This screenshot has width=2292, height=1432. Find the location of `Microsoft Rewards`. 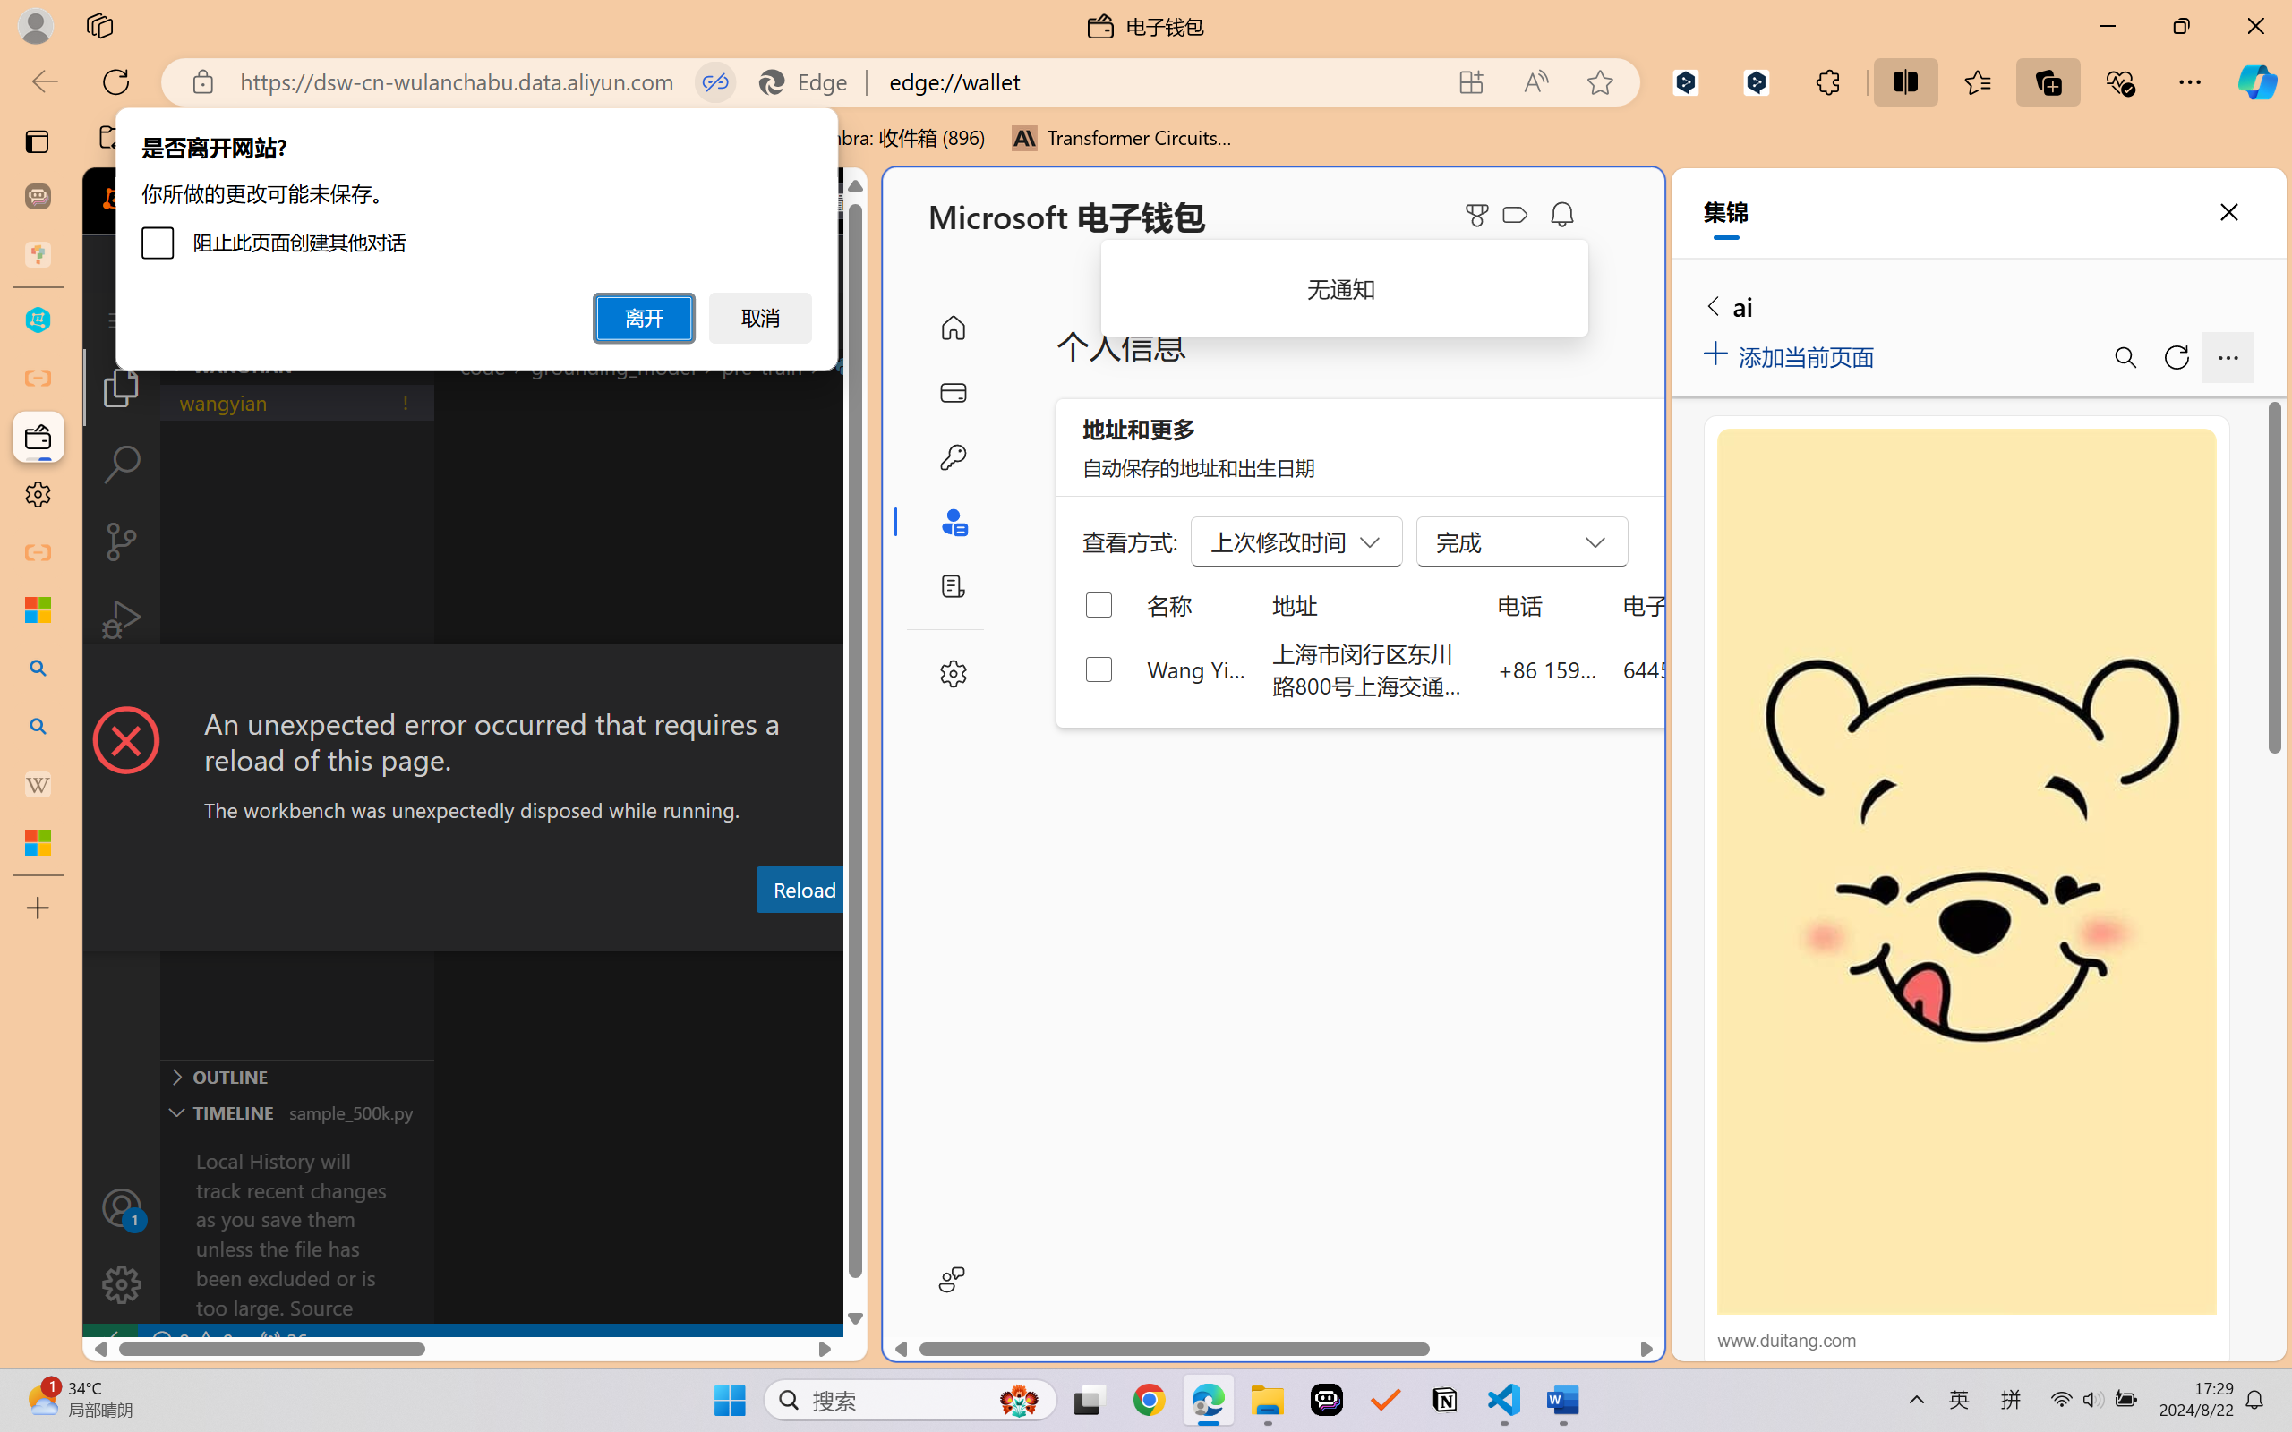

Microsoft Rewards is located at coordinates (1480, 215).